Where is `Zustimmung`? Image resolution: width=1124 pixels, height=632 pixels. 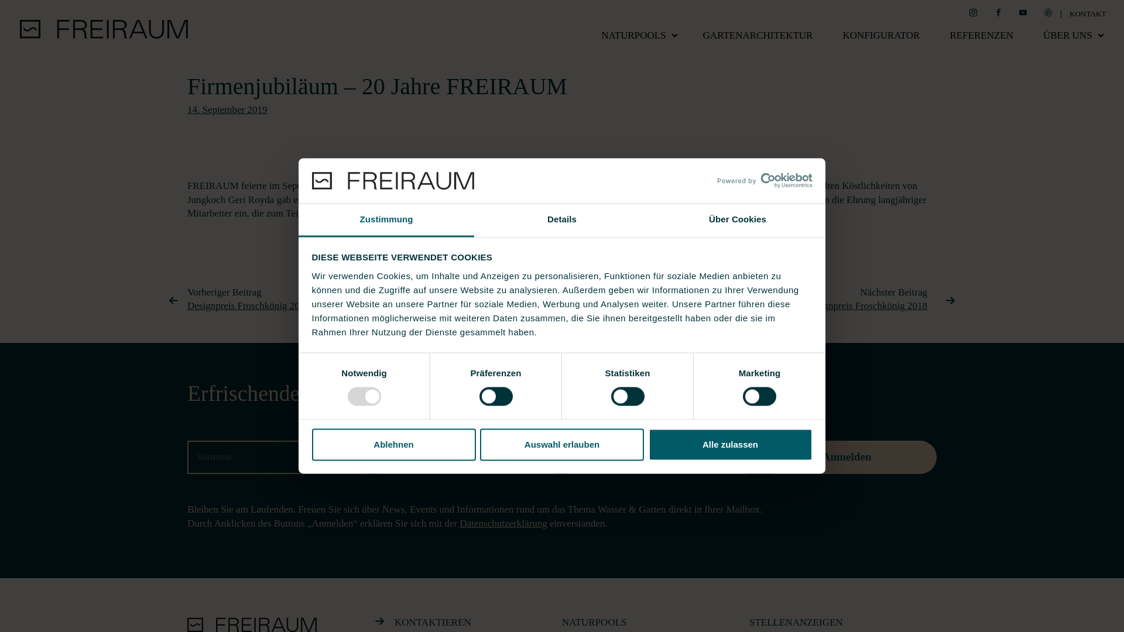
Zustimmung is located at coordinates (386, 220).